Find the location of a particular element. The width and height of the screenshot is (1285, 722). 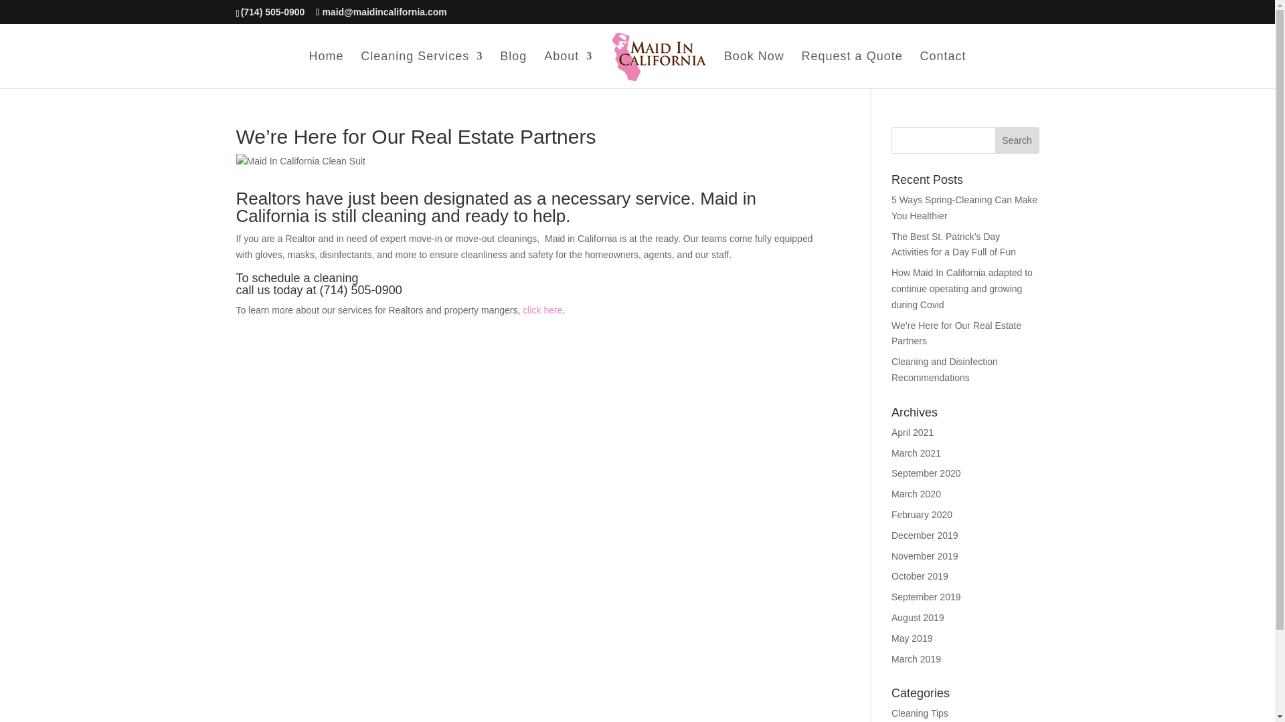

Contact is located at coordinates (942, 70).